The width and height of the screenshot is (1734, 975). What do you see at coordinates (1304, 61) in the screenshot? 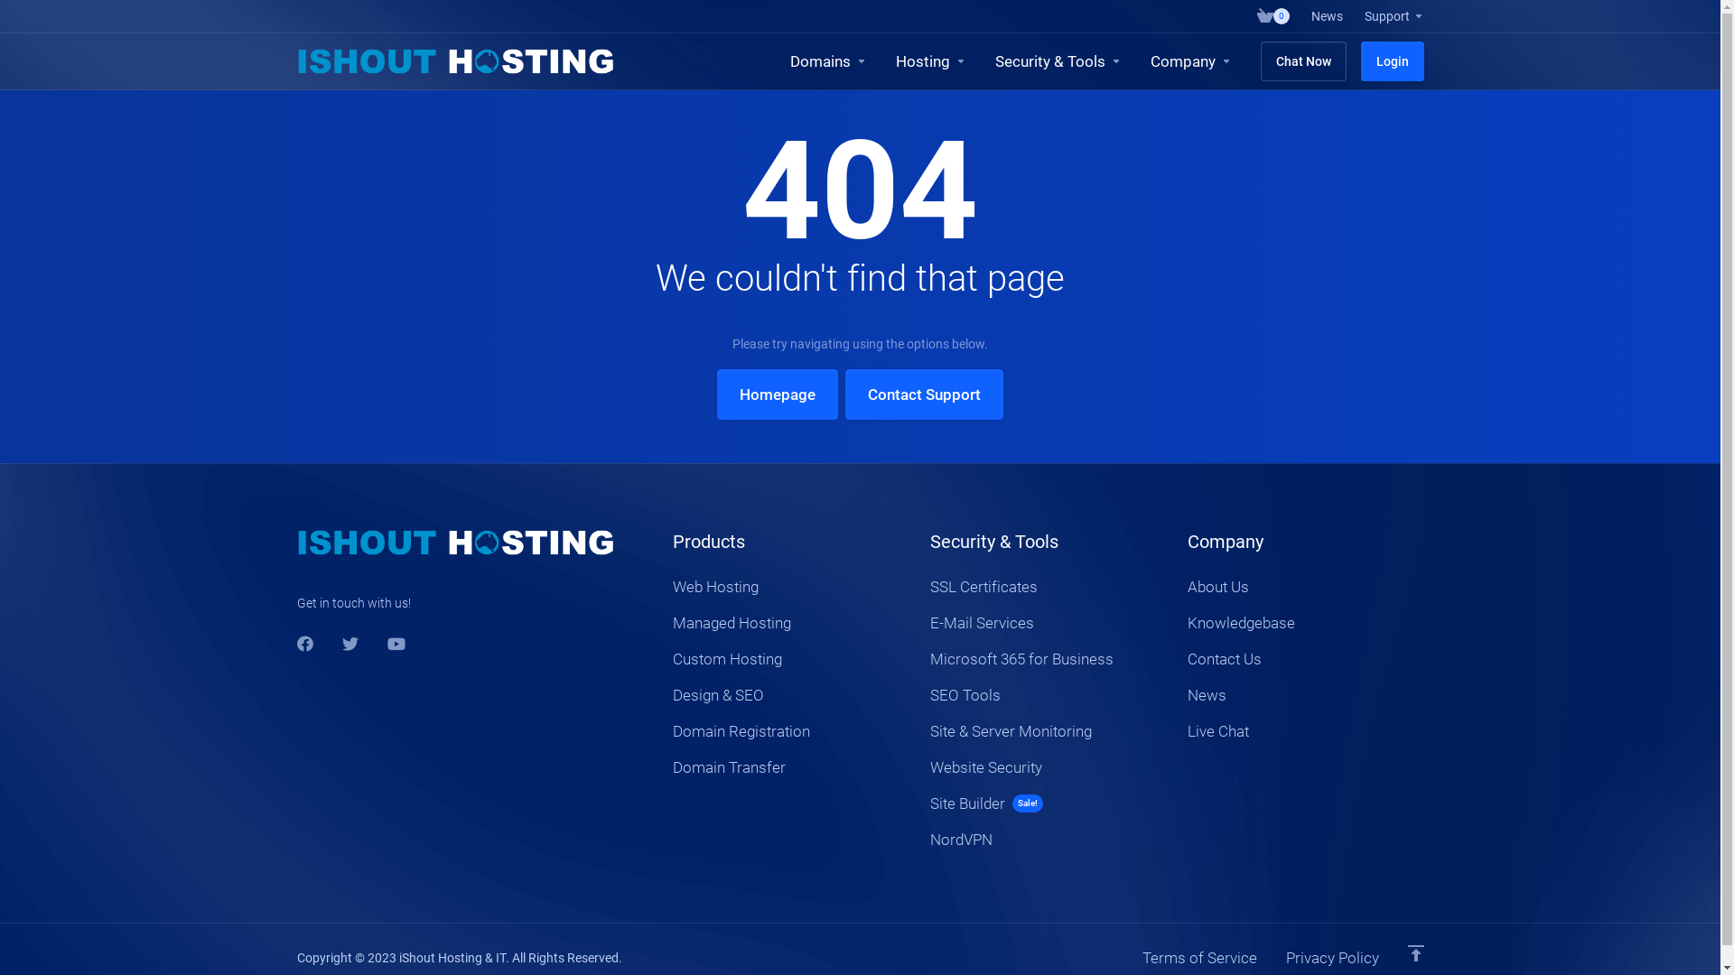
I see `Chat Now` at bounding box center [1304, 61].